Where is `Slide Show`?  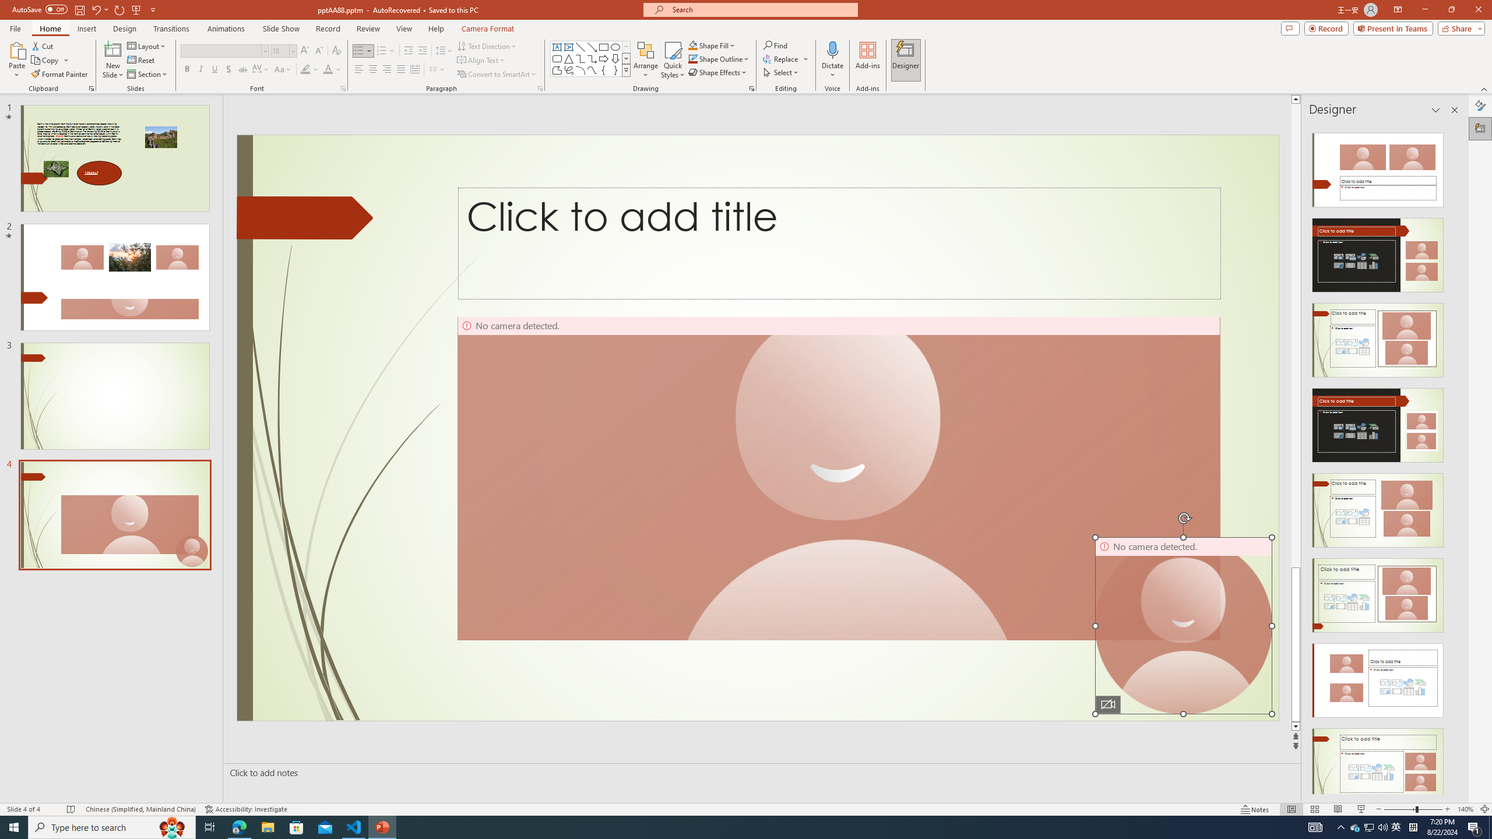 Slide Show is located at coordinates (281, 29).